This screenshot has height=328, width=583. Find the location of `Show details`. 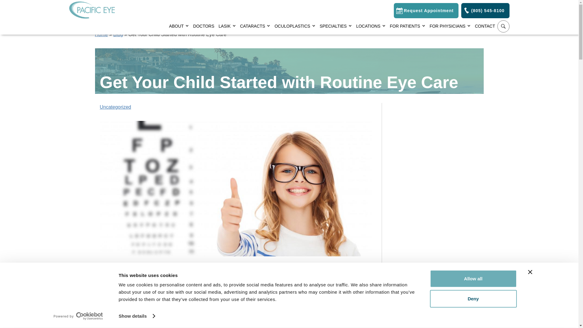

Show details is located at coordinates (137, 316).